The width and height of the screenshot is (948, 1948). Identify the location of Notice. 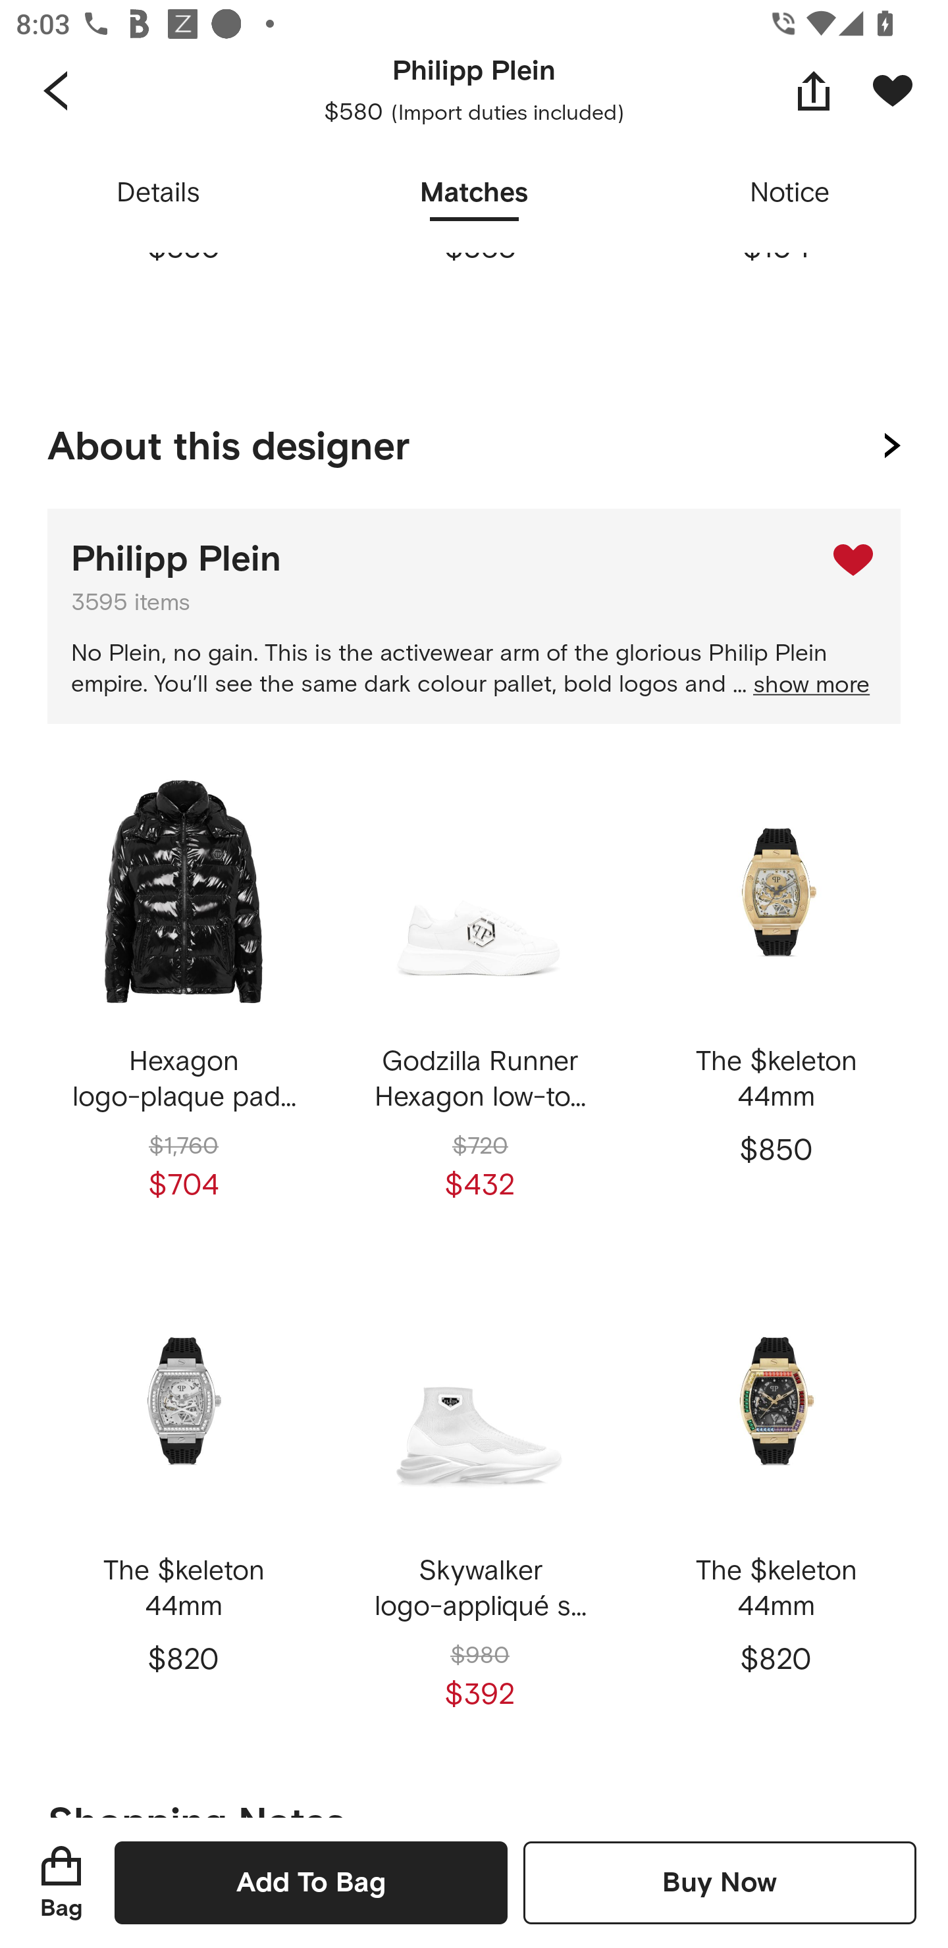
(790, 193).